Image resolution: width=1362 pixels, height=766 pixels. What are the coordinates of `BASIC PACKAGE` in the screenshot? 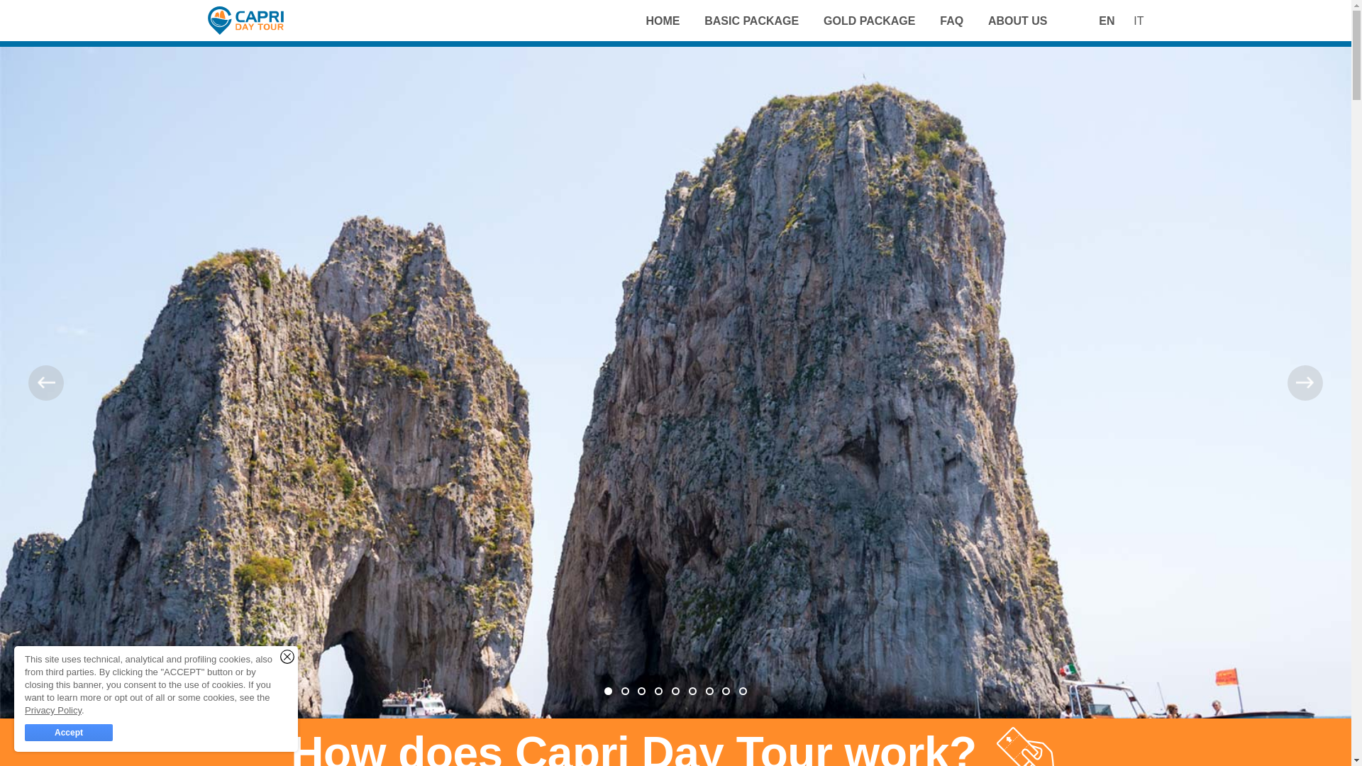 It's located at (751, 24).